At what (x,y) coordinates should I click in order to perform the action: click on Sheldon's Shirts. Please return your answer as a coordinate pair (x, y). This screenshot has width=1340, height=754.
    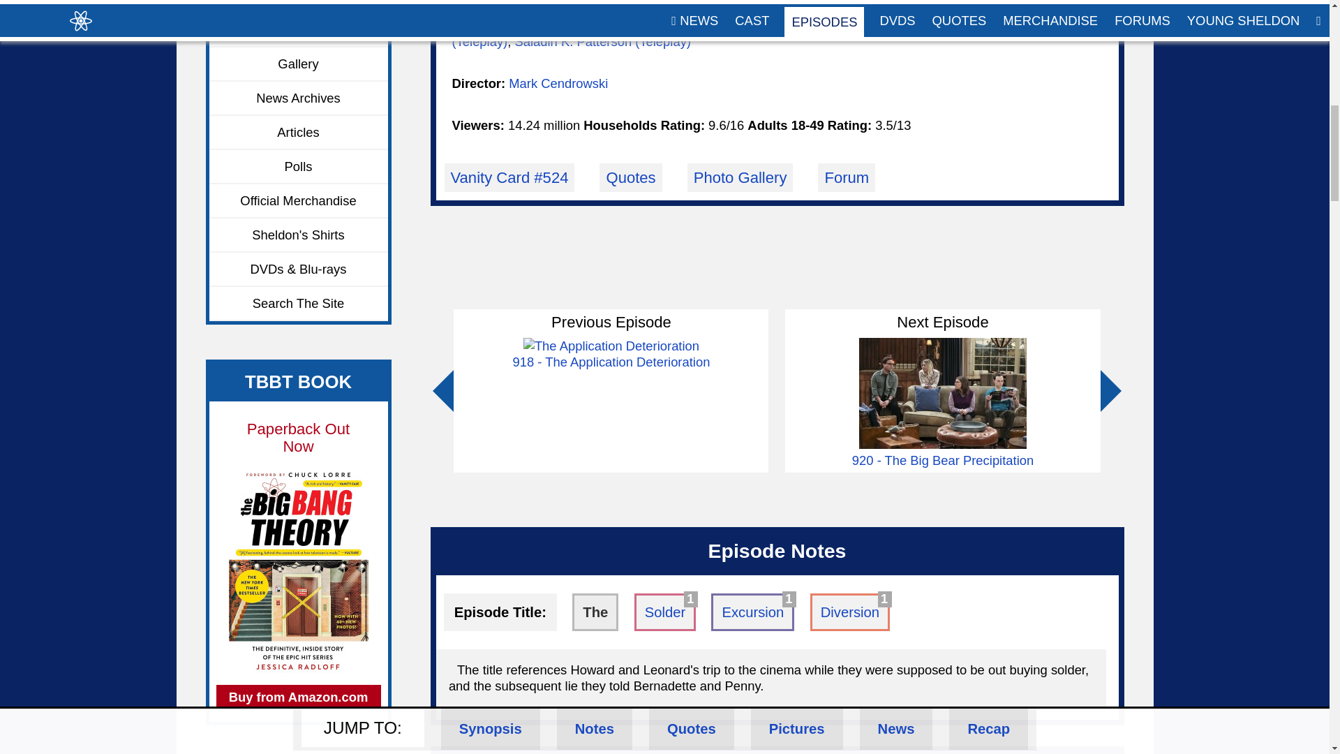
    Looking at the image, I should click on (299, 235).